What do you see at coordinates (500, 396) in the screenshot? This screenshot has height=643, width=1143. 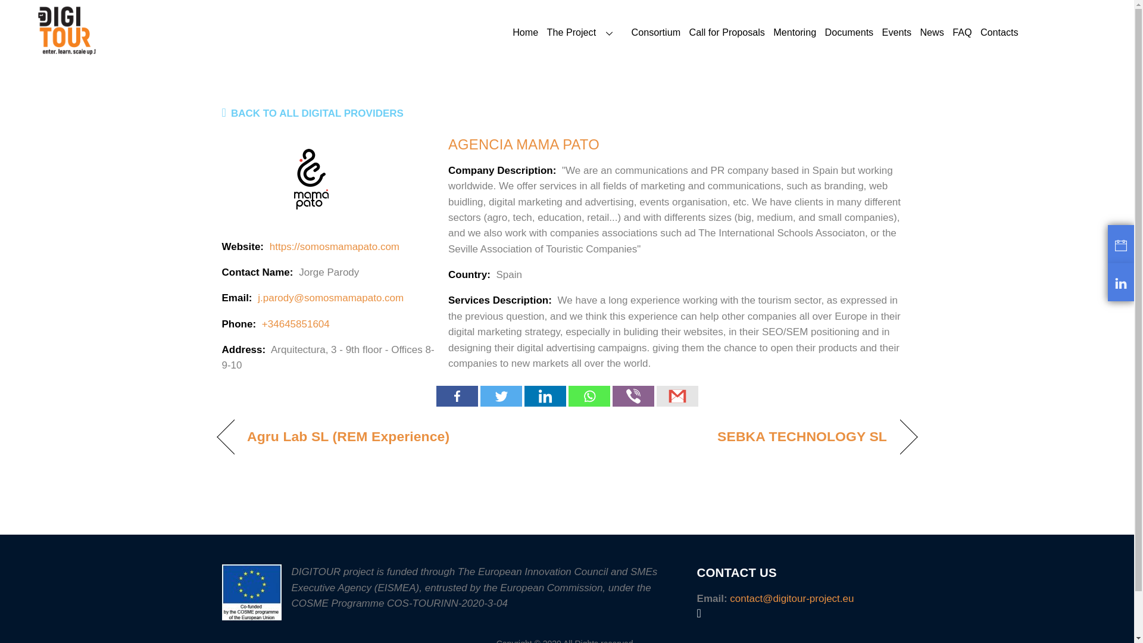 I see `Twitter` at bounding box center [500, 396].